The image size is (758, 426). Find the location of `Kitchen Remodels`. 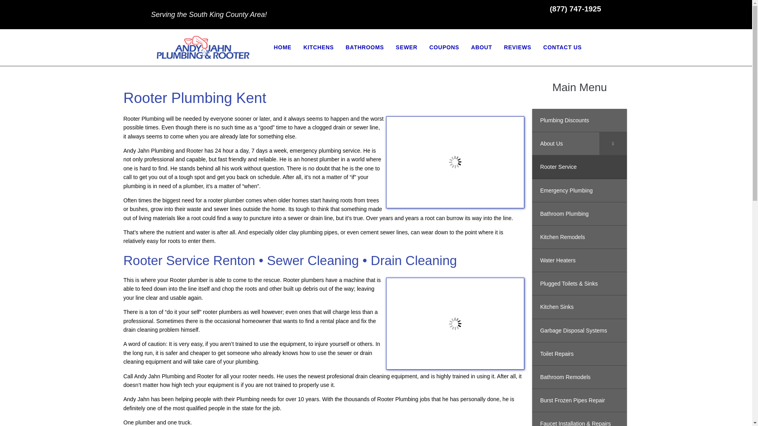

Kitchen Remodels is located at coordinates (579, 237).